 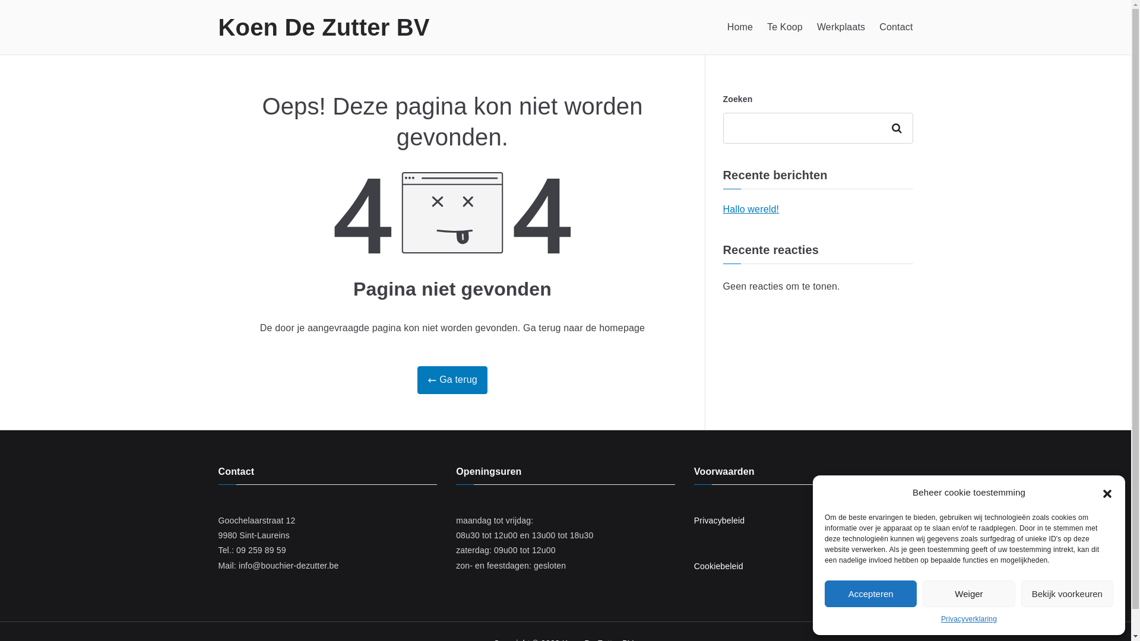 What do you see at coordinates (969, 594) in the screenshot?
I see `Weiger` at bounding box center [969, 594].